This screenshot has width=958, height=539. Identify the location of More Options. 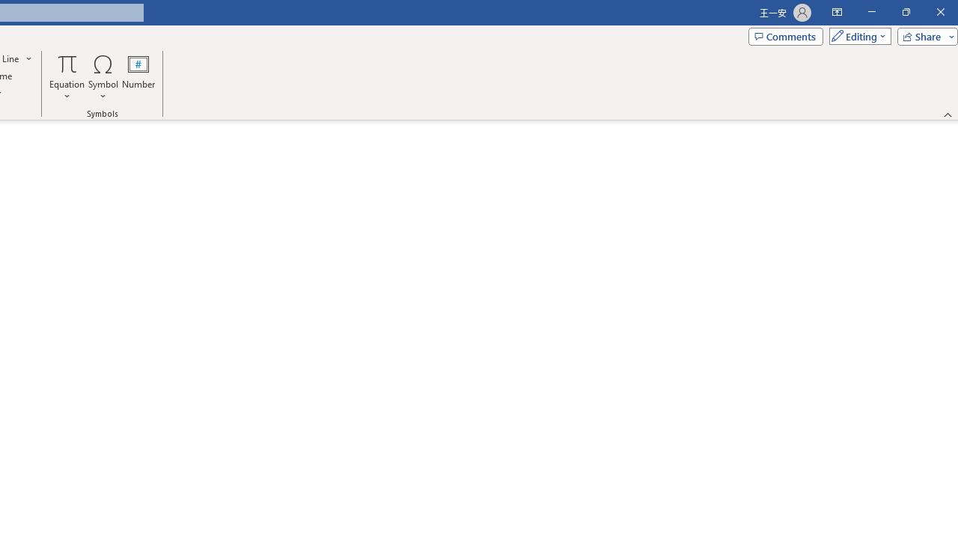
(67, 91).